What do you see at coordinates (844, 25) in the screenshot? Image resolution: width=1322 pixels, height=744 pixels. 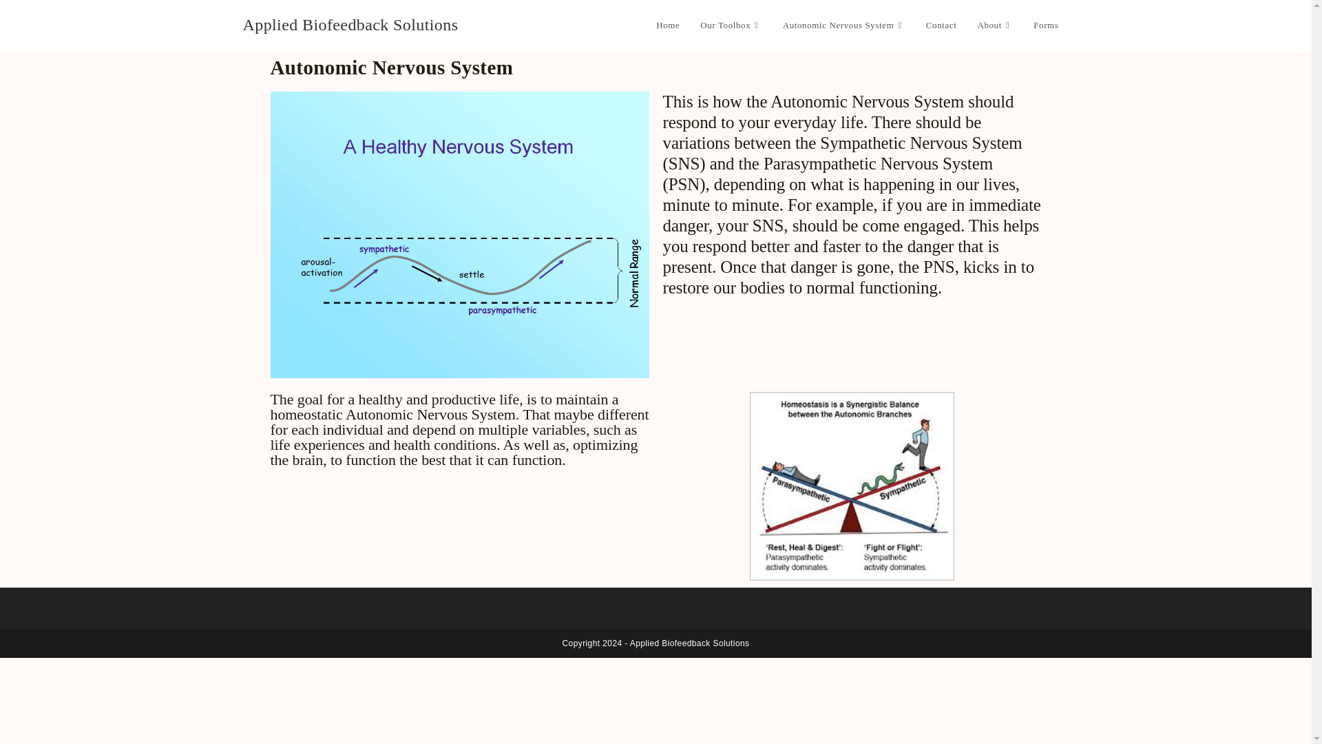 I see `Autonomic Nervous System` at bounding box center [844, 25].